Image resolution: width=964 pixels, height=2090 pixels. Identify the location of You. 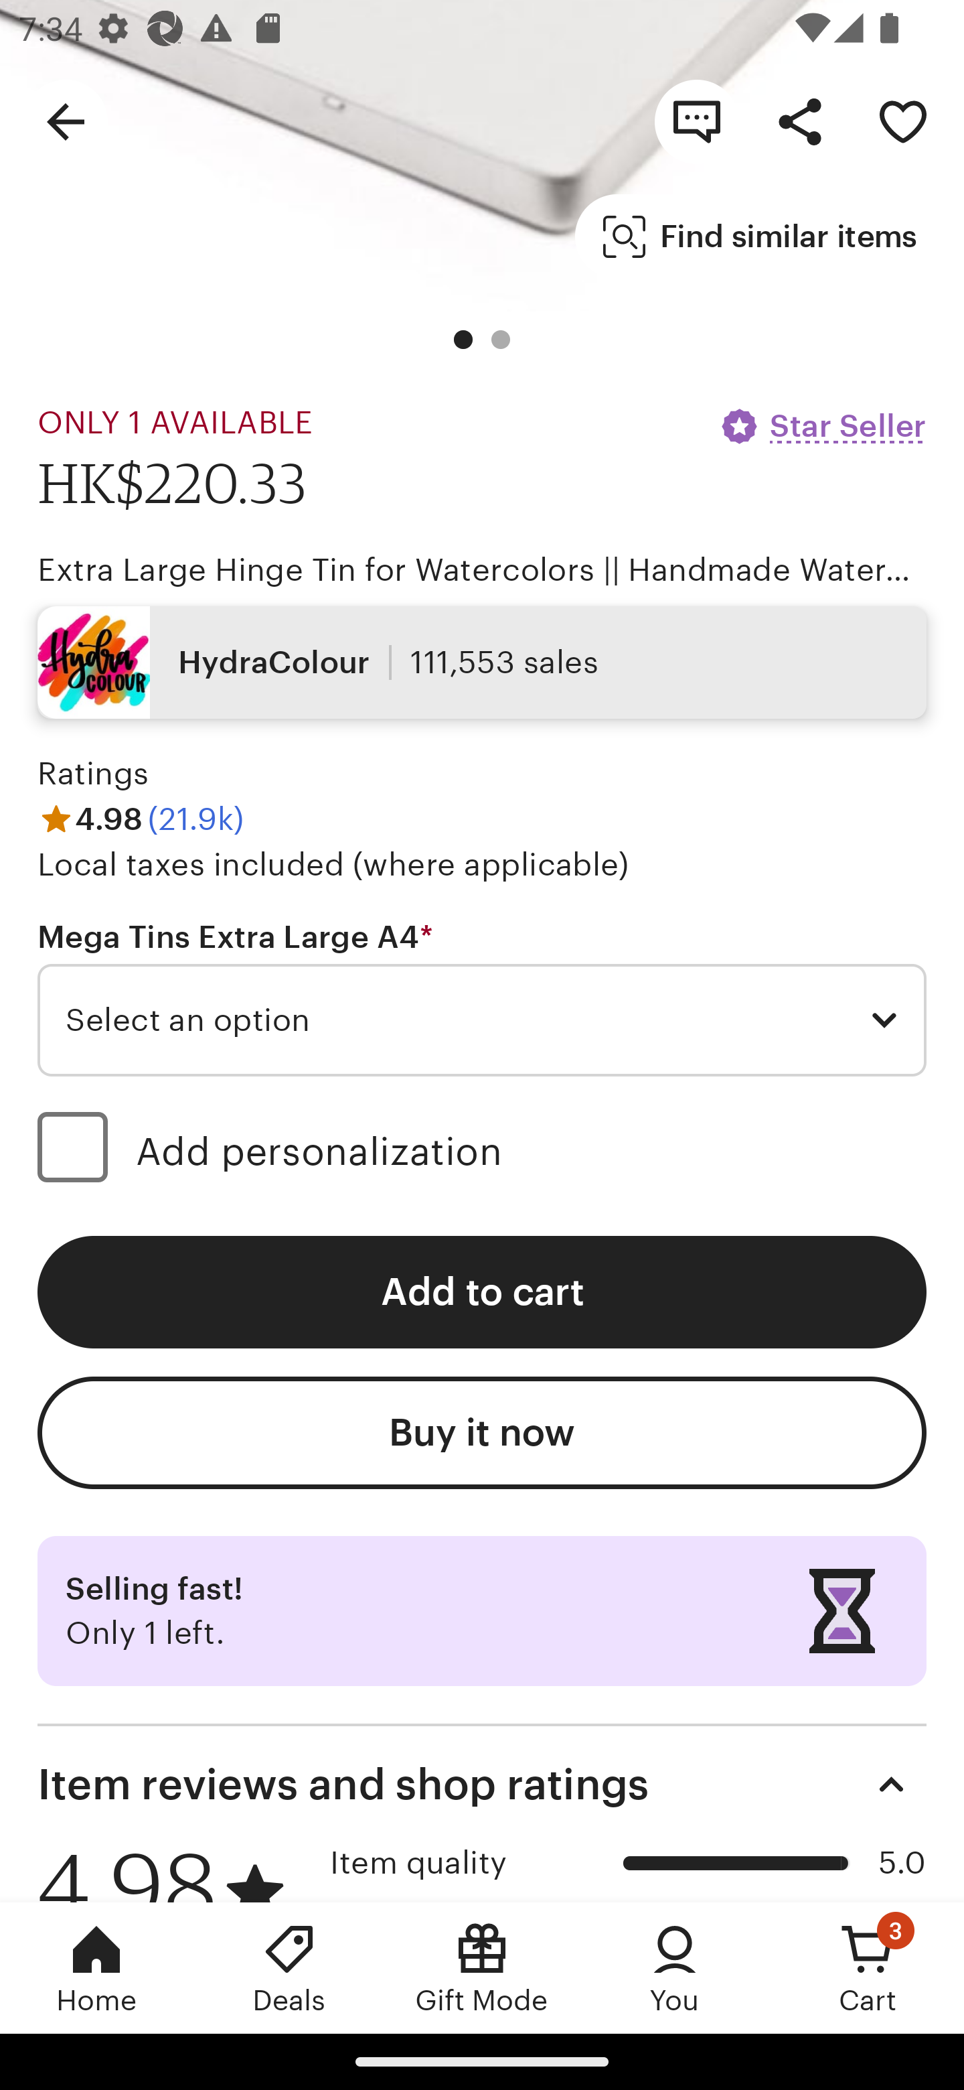
(675, 1967).